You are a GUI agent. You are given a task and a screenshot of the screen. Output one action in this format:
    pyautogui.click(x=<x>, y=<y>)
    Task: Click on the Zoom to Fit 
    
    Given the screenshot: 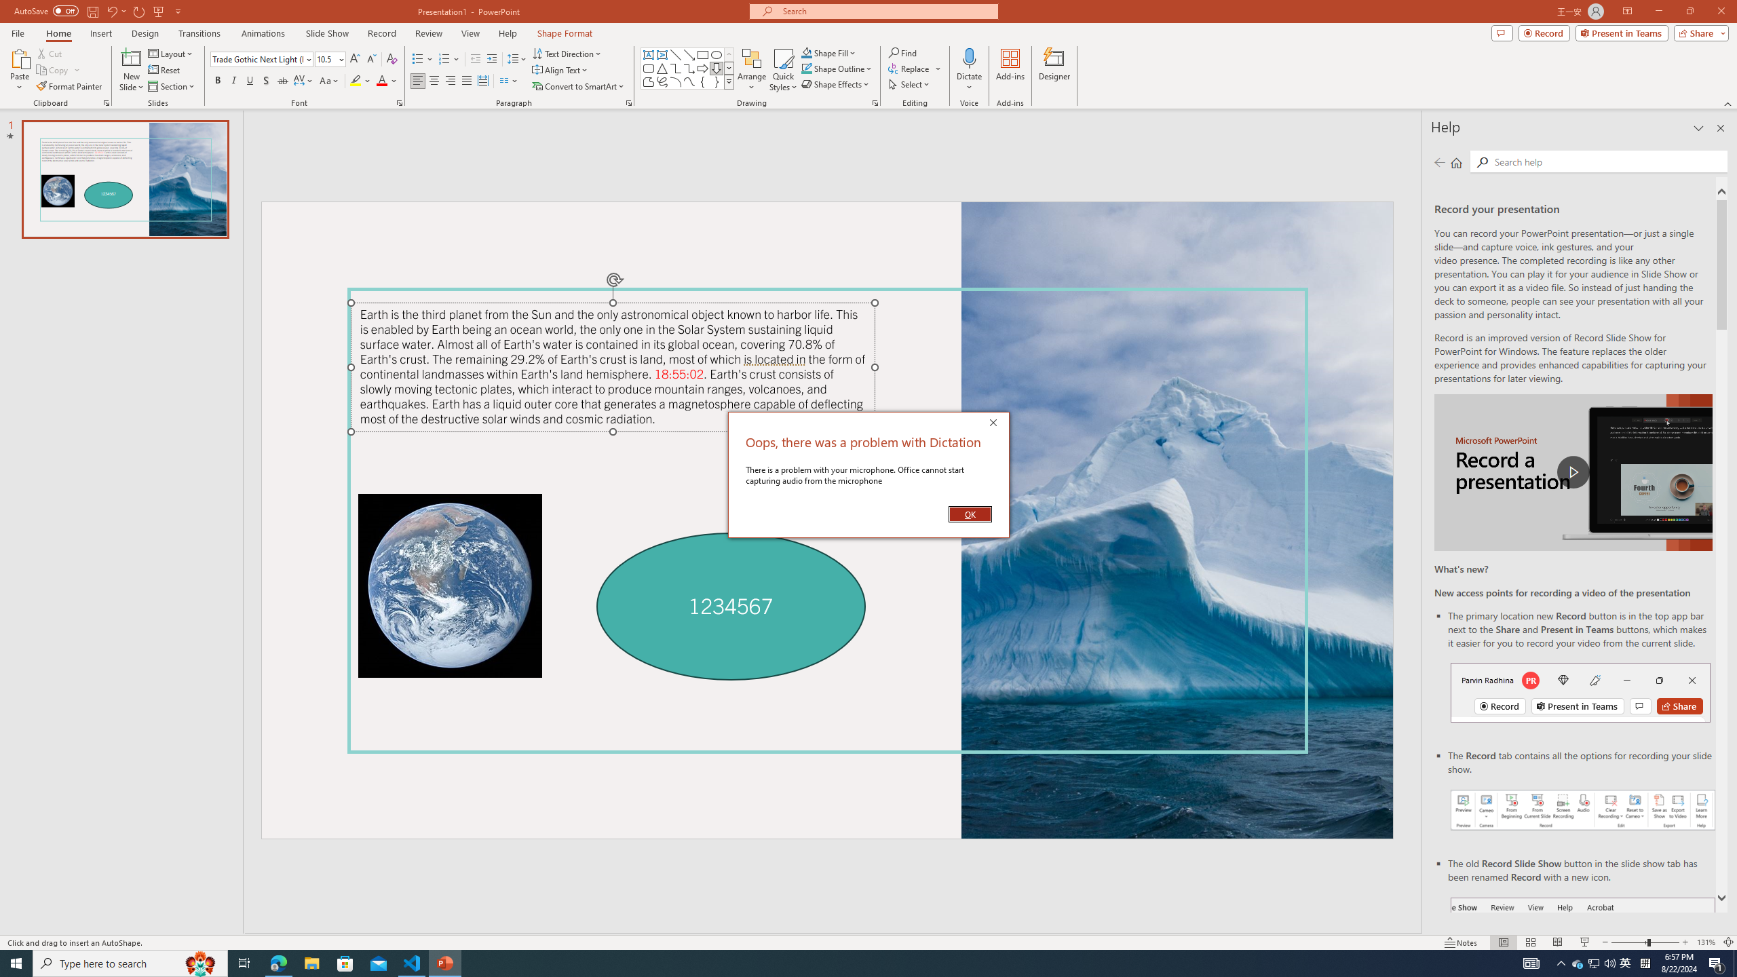 What is the action you would take?
    pyautogui.click(x=1729, y=942)
    